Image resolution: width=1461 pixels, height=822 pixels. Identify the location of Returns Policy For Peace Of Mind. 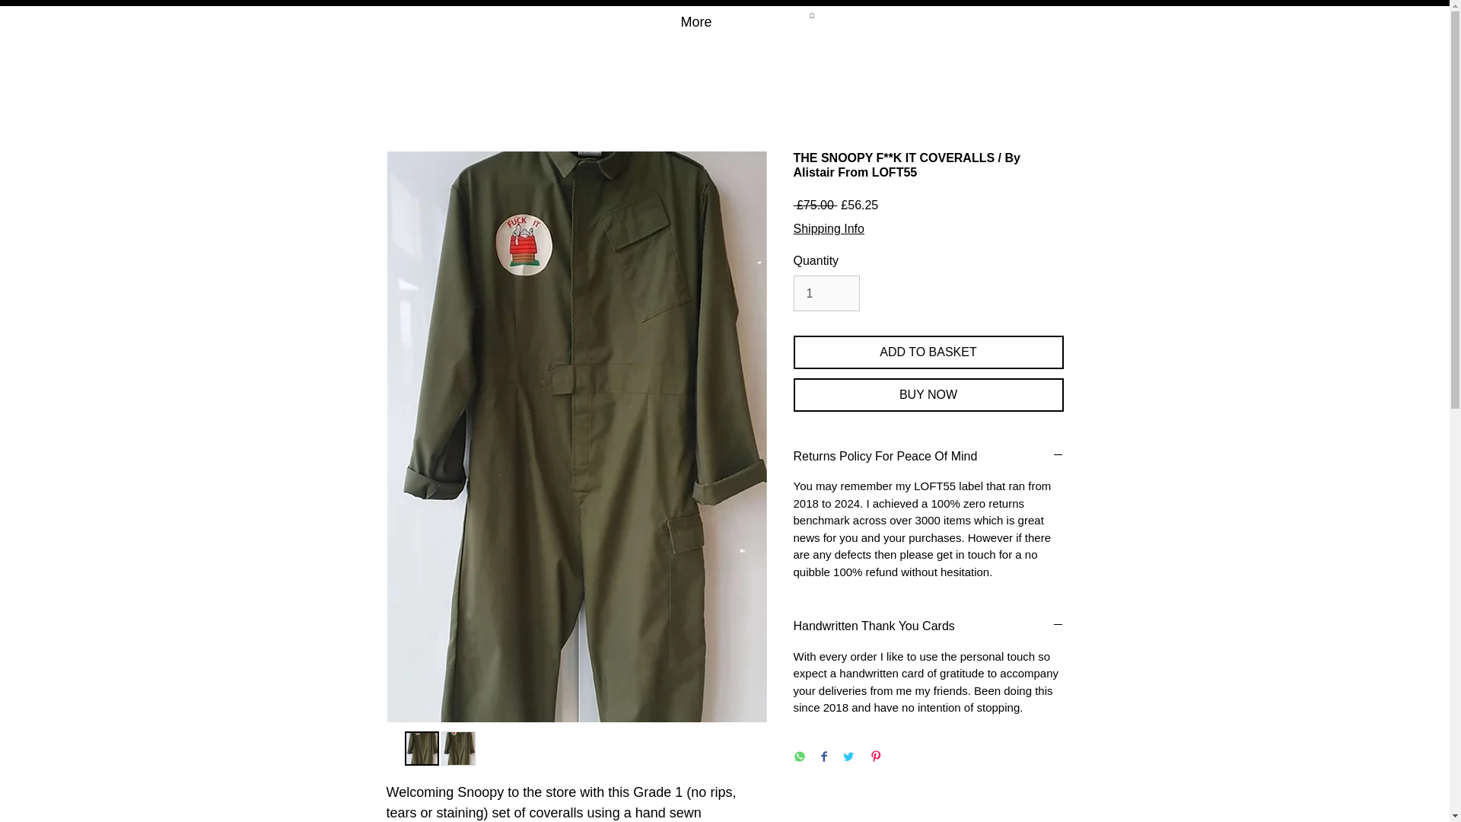
(928, 457).